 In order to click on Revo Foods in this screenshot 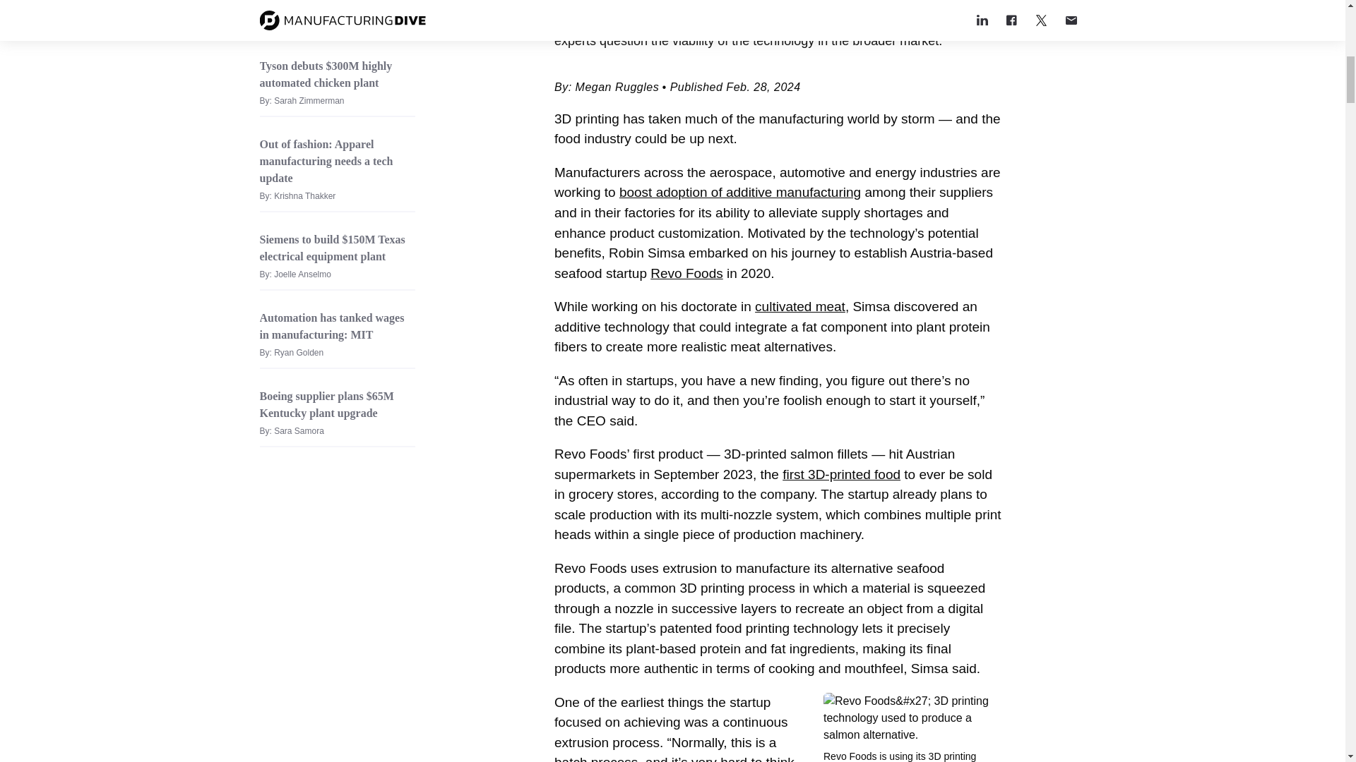, I will do `click(686, 273)`.